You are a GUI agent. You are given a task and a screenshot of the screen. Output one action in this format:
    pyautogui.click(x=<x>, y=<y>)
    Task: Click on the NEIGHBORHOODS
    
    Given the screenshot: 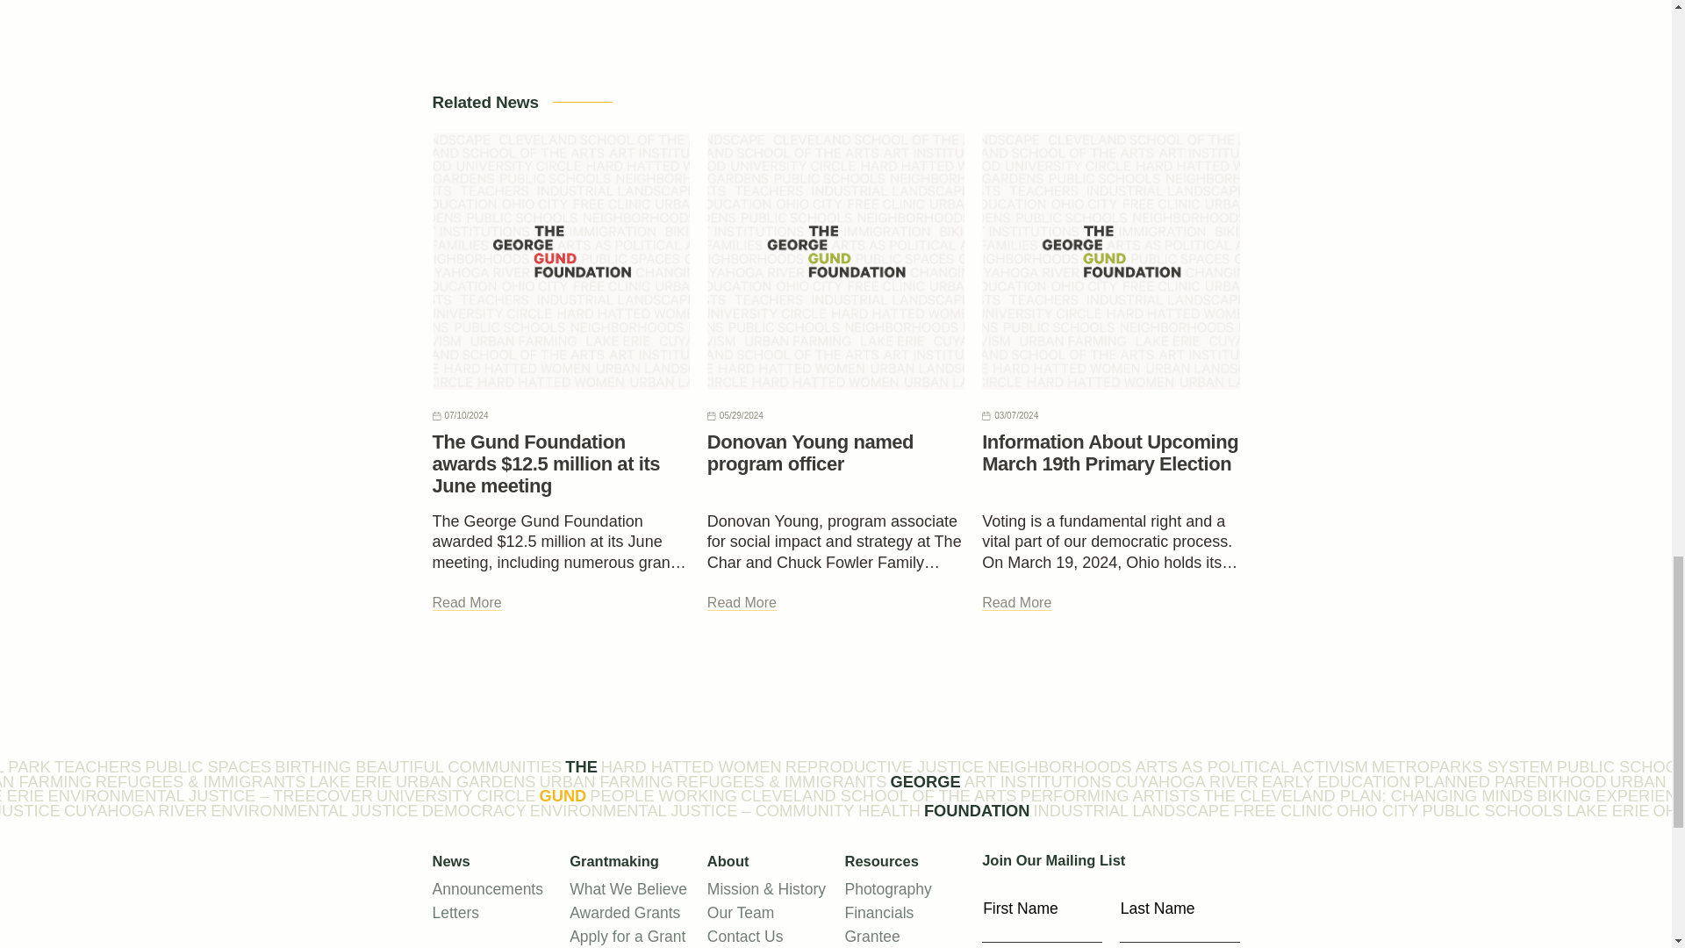 What is the action you would take?
    pyautogui.click(x=1060, y=767)
    